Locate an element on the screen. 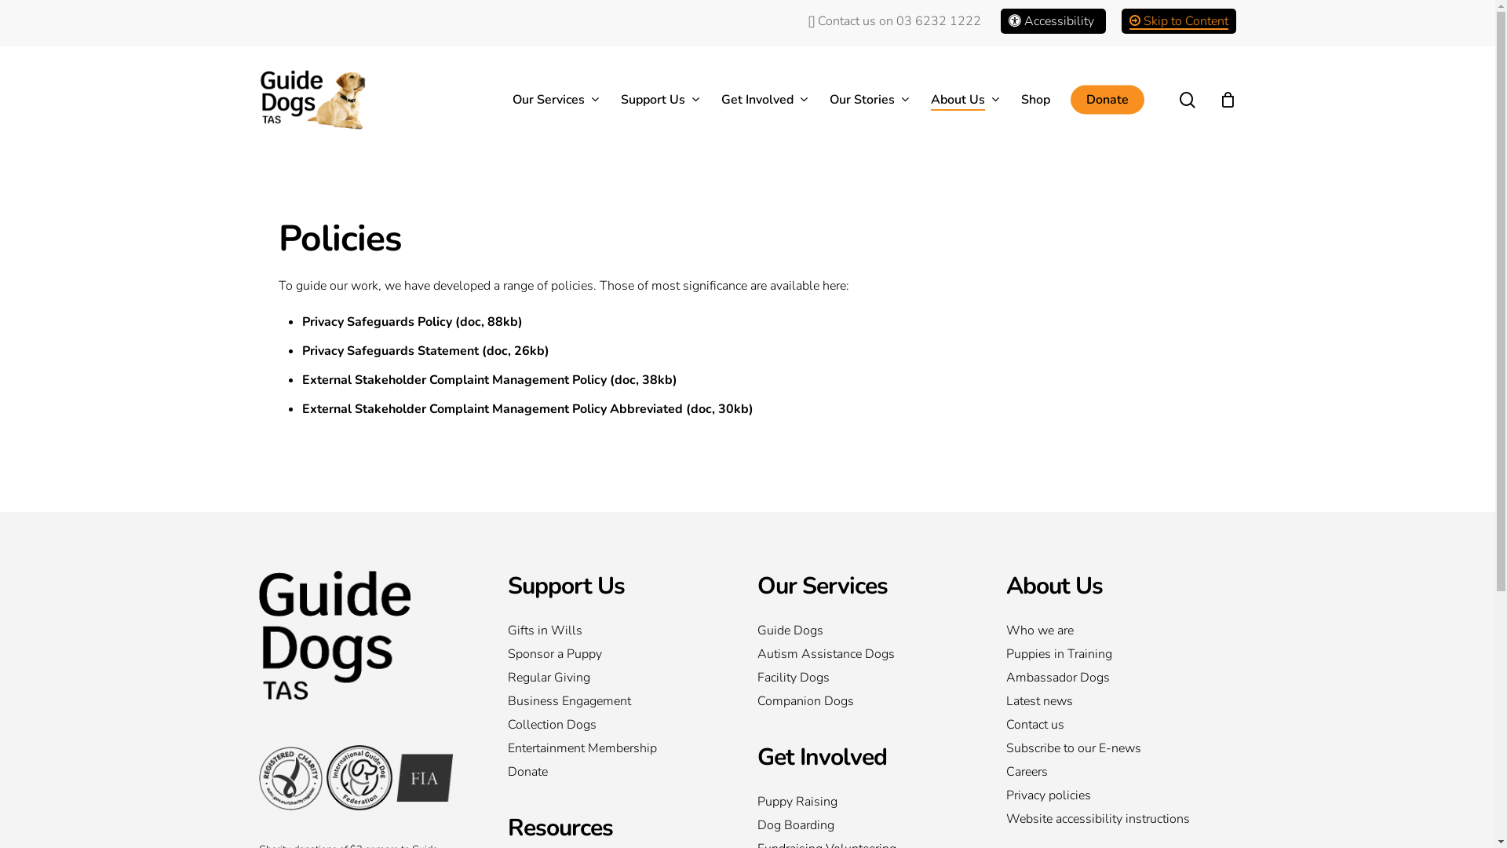  About Us is located at coordinates (965, 100).